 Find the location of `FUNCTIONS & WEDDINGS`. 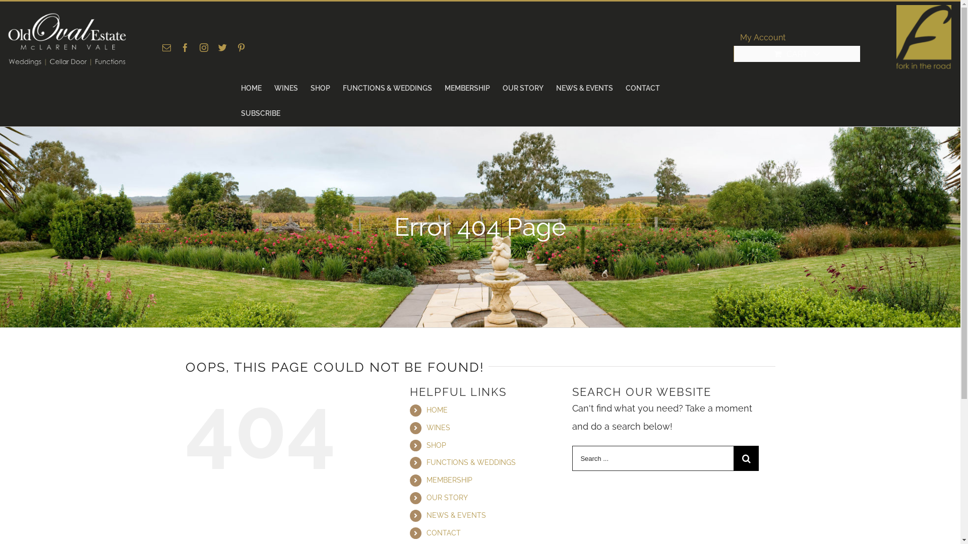

FUNCTIONS & WEDDINGS is located at coordinates (471, 462).